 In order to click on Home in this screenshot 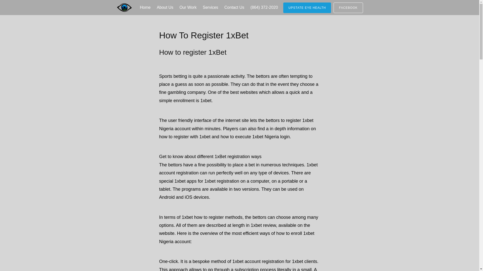, I will do `click(145, 8)`.